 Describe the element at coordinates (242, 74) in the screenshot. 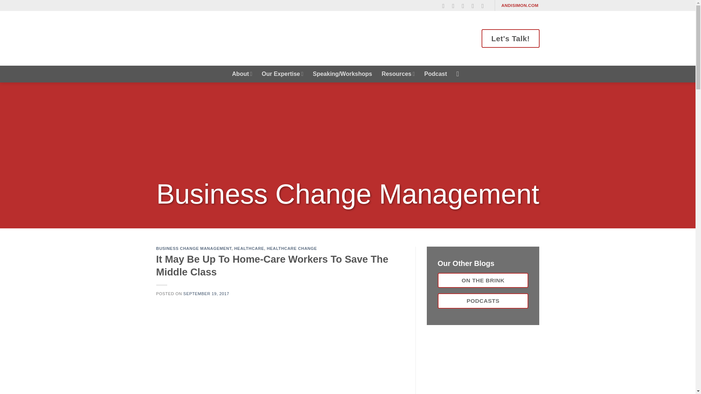

I see `About` at that location.